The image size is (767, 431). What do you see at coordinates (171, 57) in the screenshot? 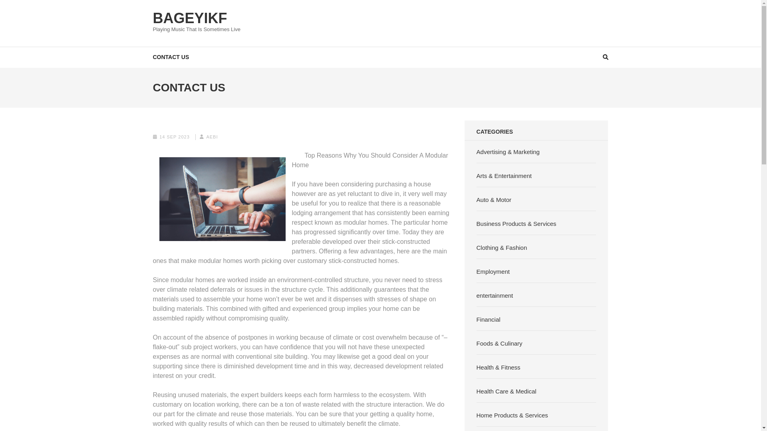
I see `CONTACT US` at bounding box center [171, 57].